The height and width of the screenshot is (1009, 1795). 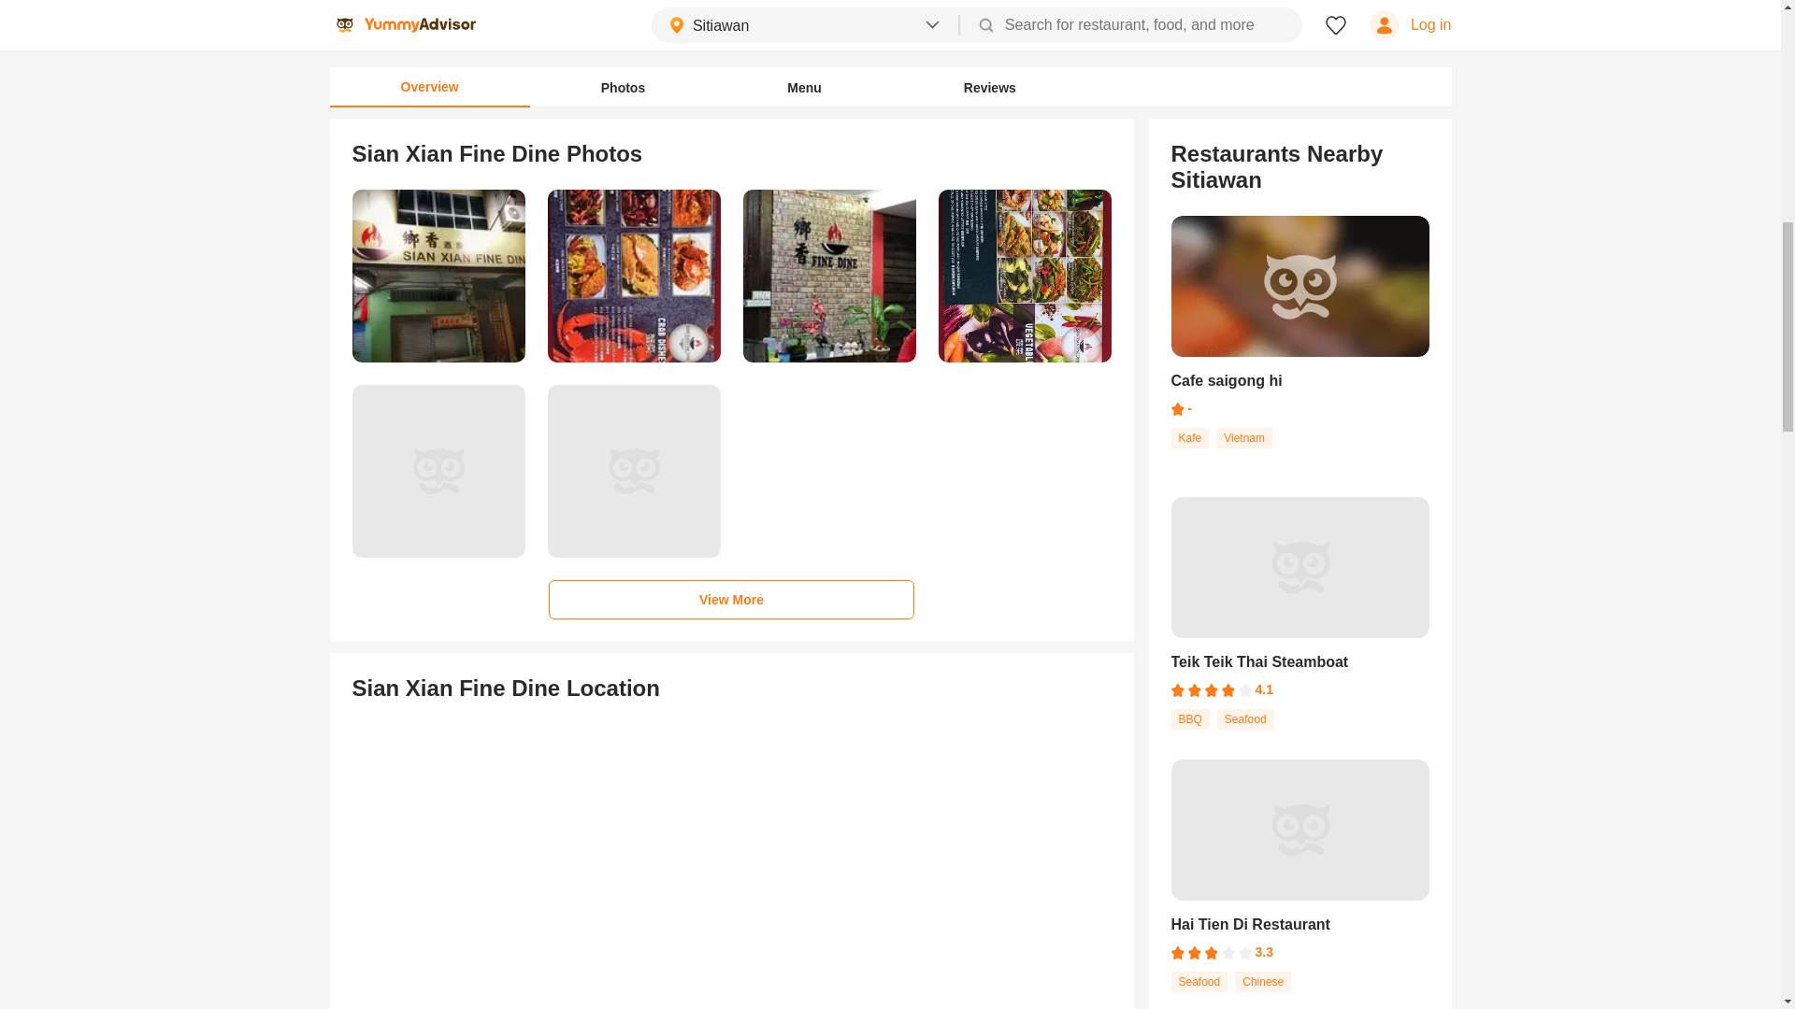 What do you see at coordinates (804, 88) in the screenshot?
I see `Menu` at bounding box center [804, 88].